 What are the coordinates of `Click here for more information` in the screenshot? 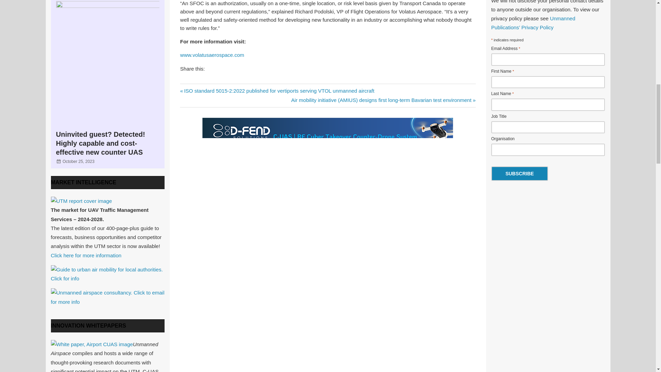 It's located at (86, 255).